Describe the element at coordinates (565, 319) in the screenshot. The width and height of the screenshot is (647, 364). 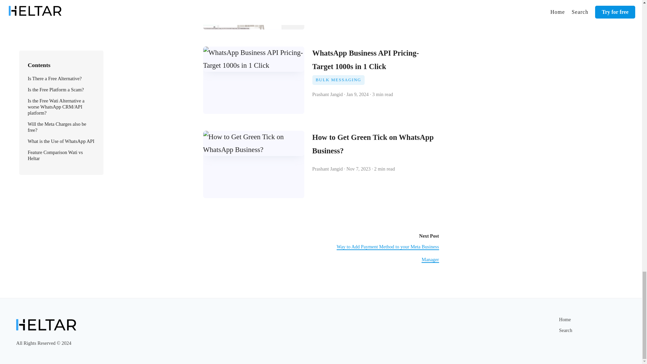
I see `Home` at that location.